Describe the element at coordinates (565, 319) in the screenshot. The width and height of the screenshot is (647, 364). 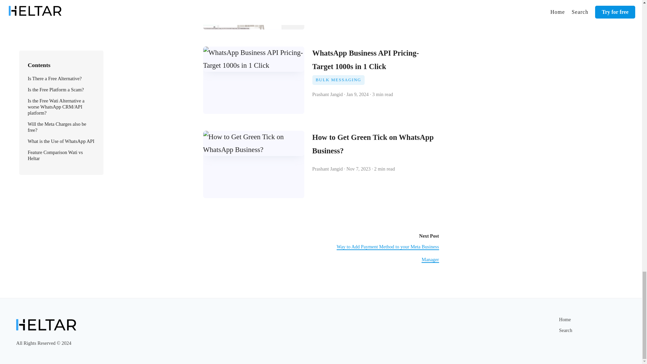
I see `Home` at that location.